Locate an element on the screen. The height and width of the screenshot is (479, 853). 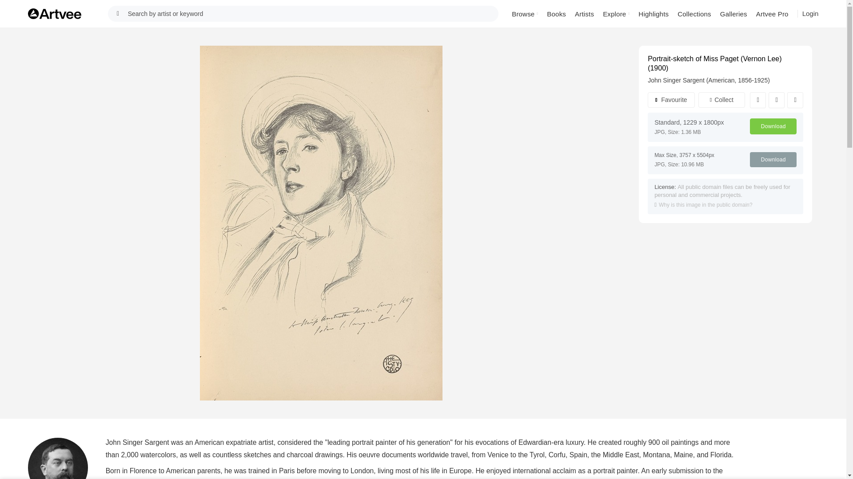
Login is located at coordinates (810, 13).